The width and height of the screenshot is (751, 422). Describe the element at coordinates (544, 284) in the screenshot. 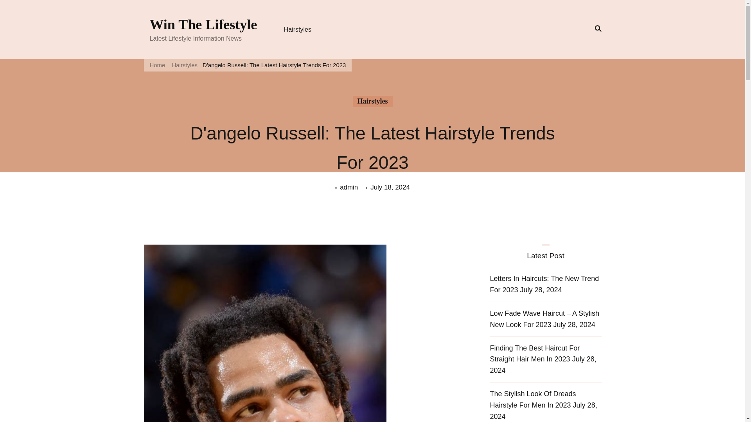

I see `Letters In Haircuts: The New Trend For 2023` at that location.